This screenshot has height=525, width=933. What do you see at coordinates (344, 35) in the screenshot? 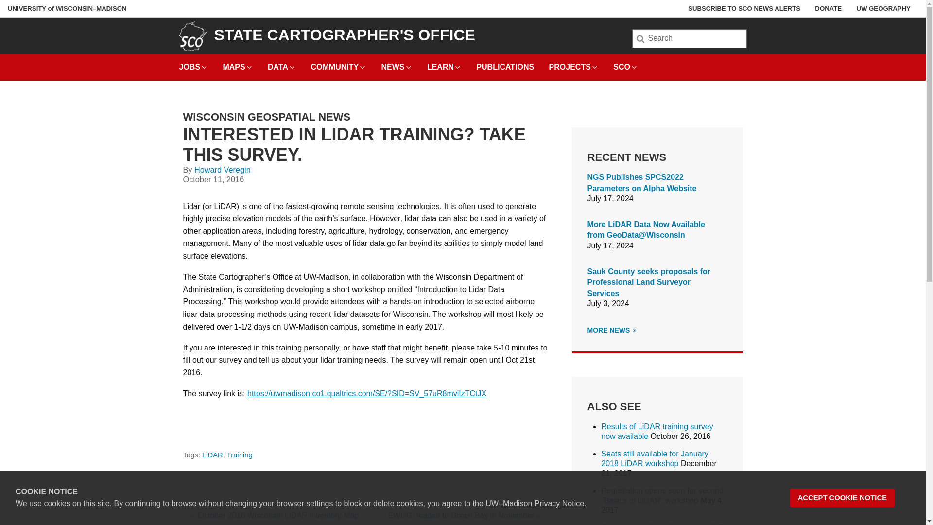
I see `STATE CARTOGRAPHER'S OFFICE` at bounding box center [344, 35].